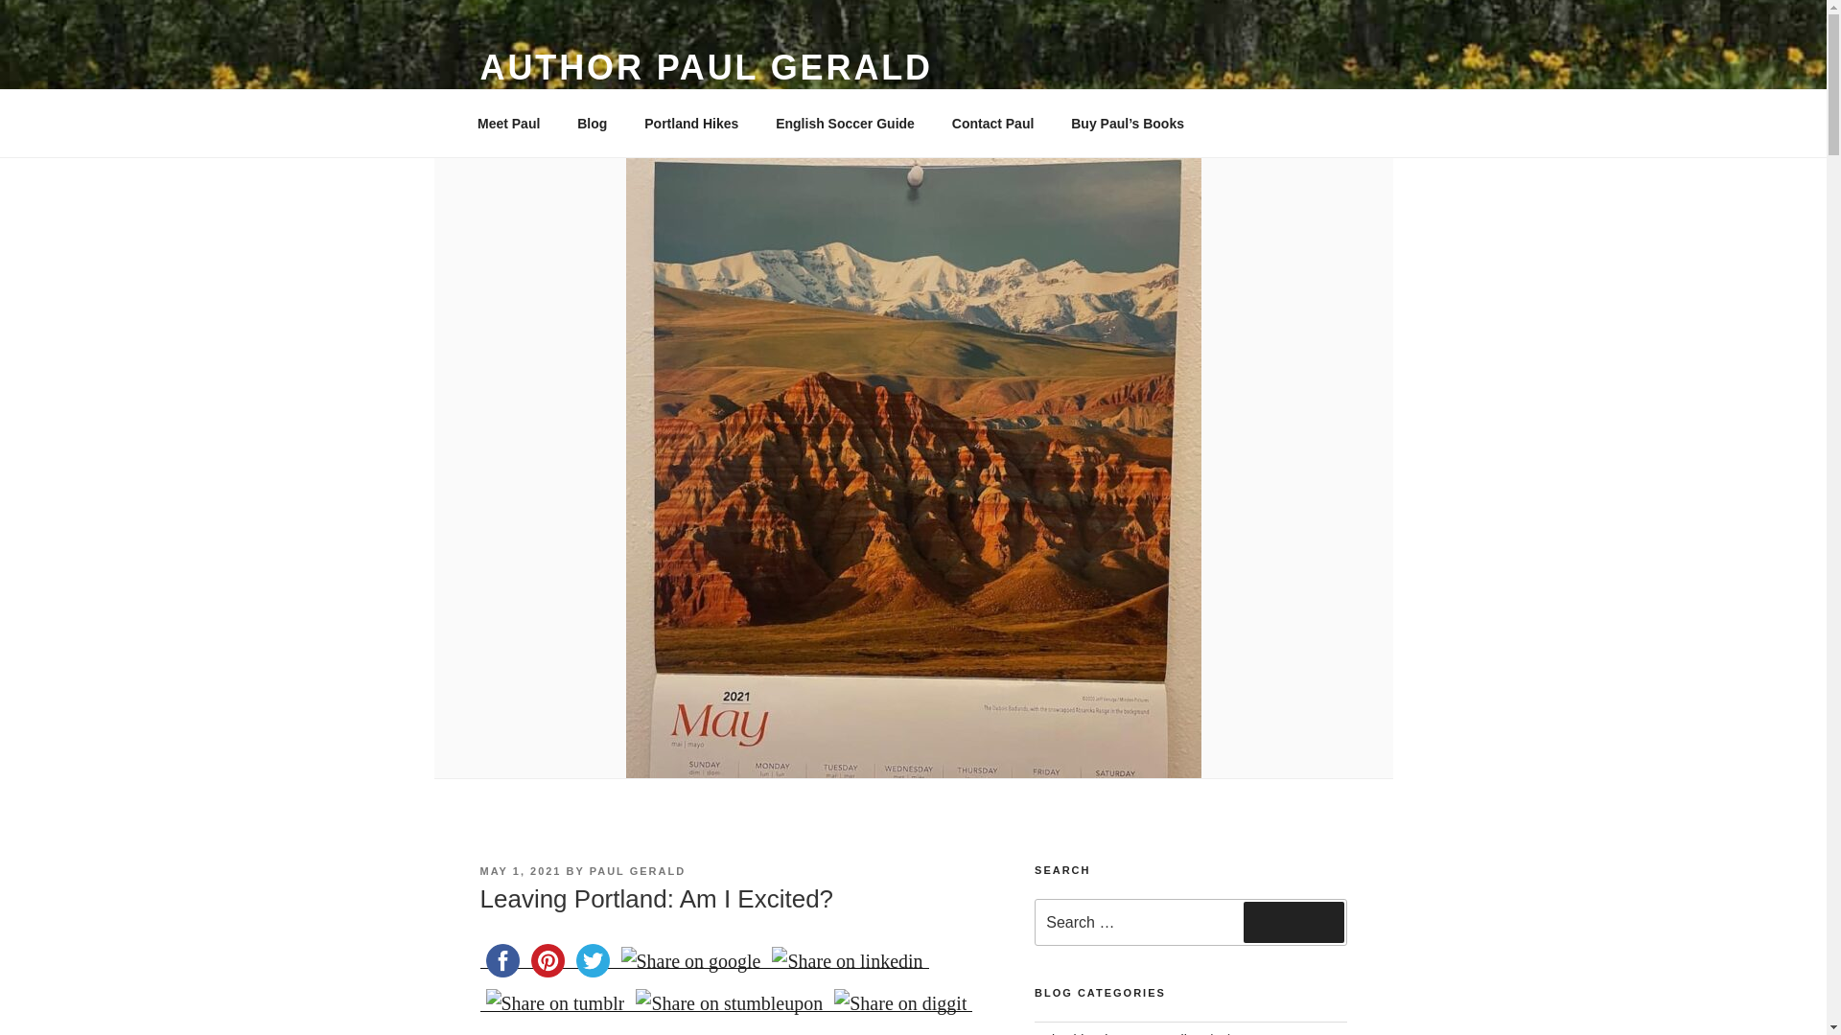 This screenshot has height=1035, width=1841. Describe the element at coordinates (520, 870) in the screenshot. I see `MAY 1, 2021` at that location.